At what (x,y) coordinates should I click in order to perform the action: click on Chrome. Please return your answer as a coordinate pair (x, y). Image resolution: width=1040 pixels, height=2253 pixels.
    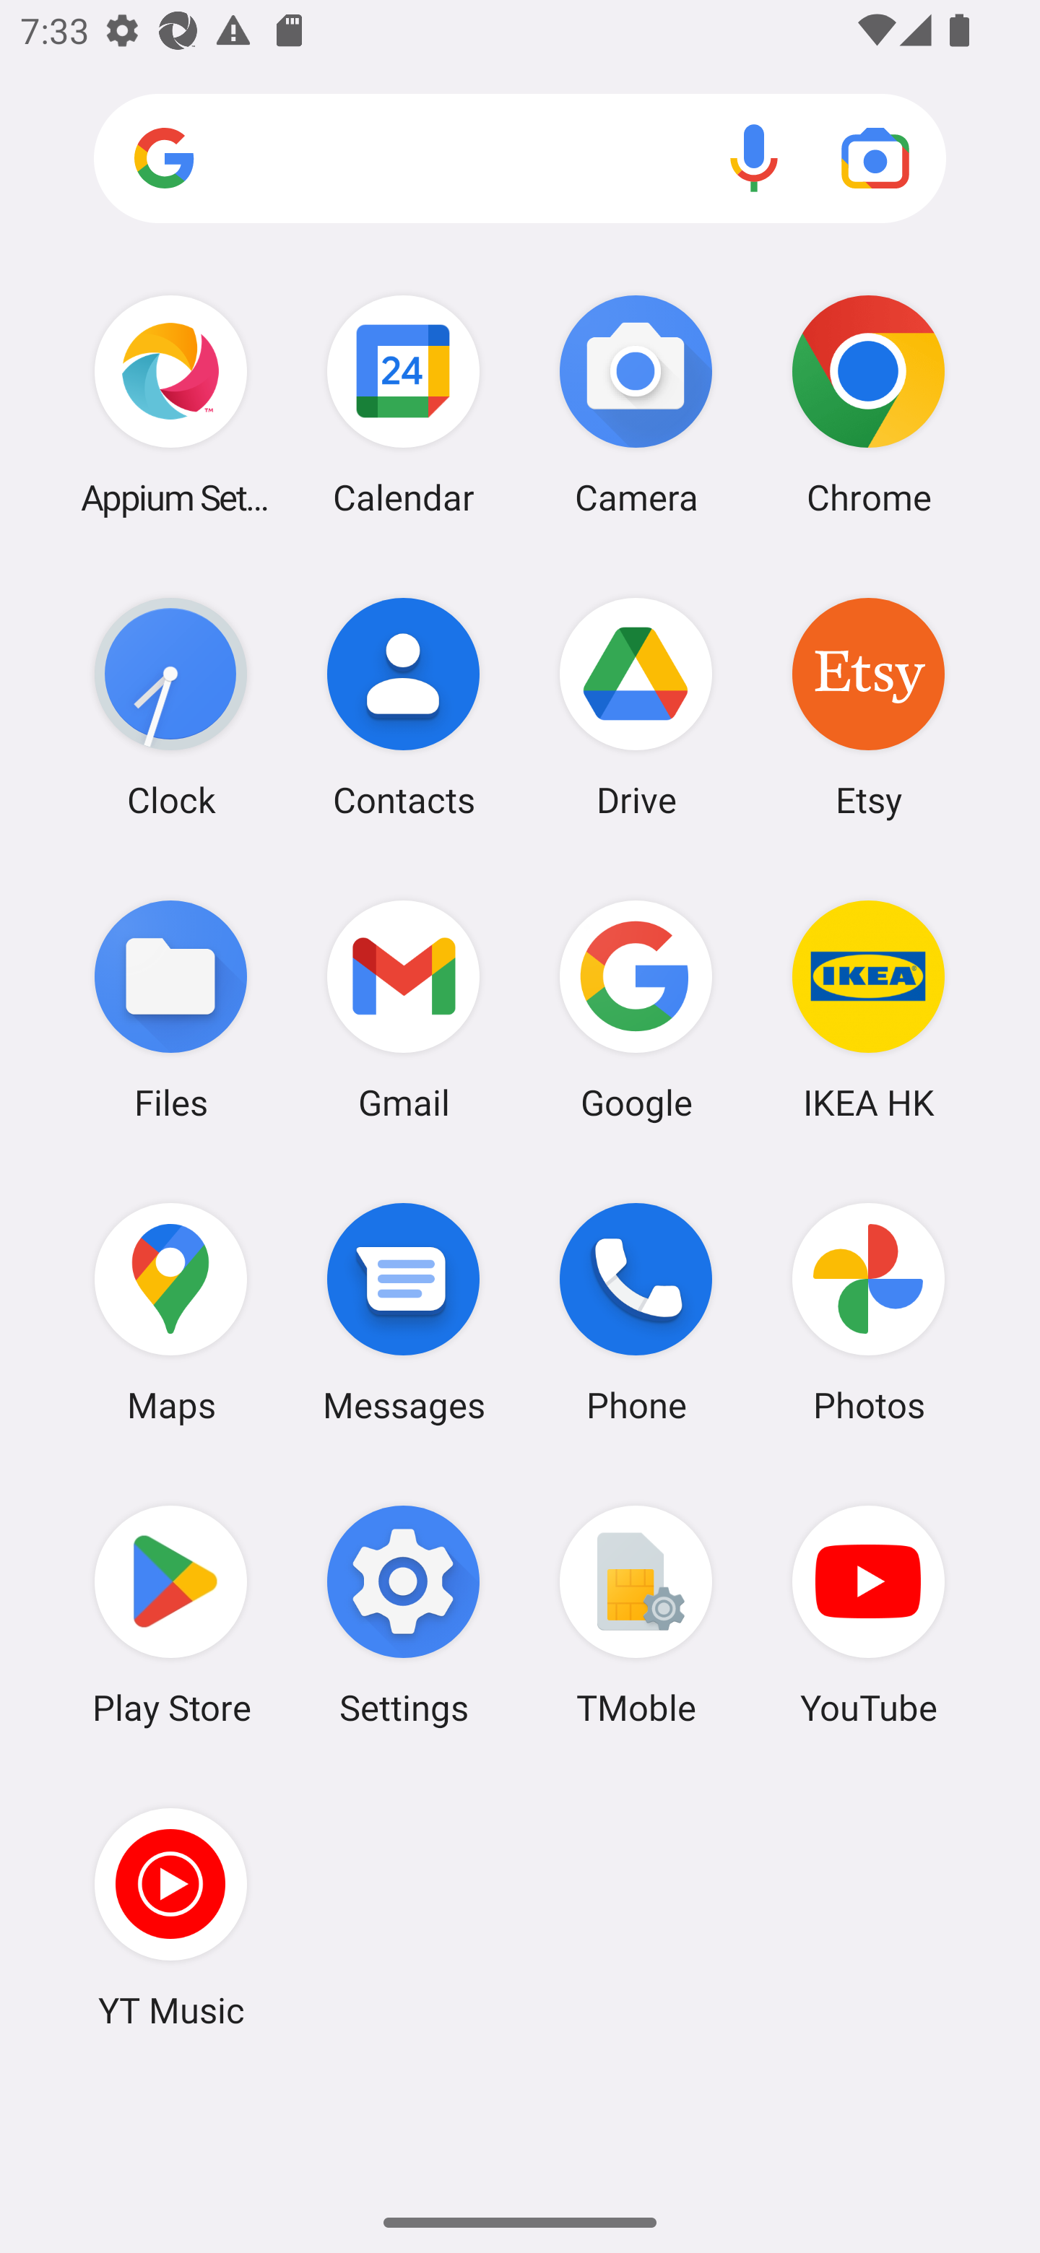
    Looking at the image, I should click on (868, 404).